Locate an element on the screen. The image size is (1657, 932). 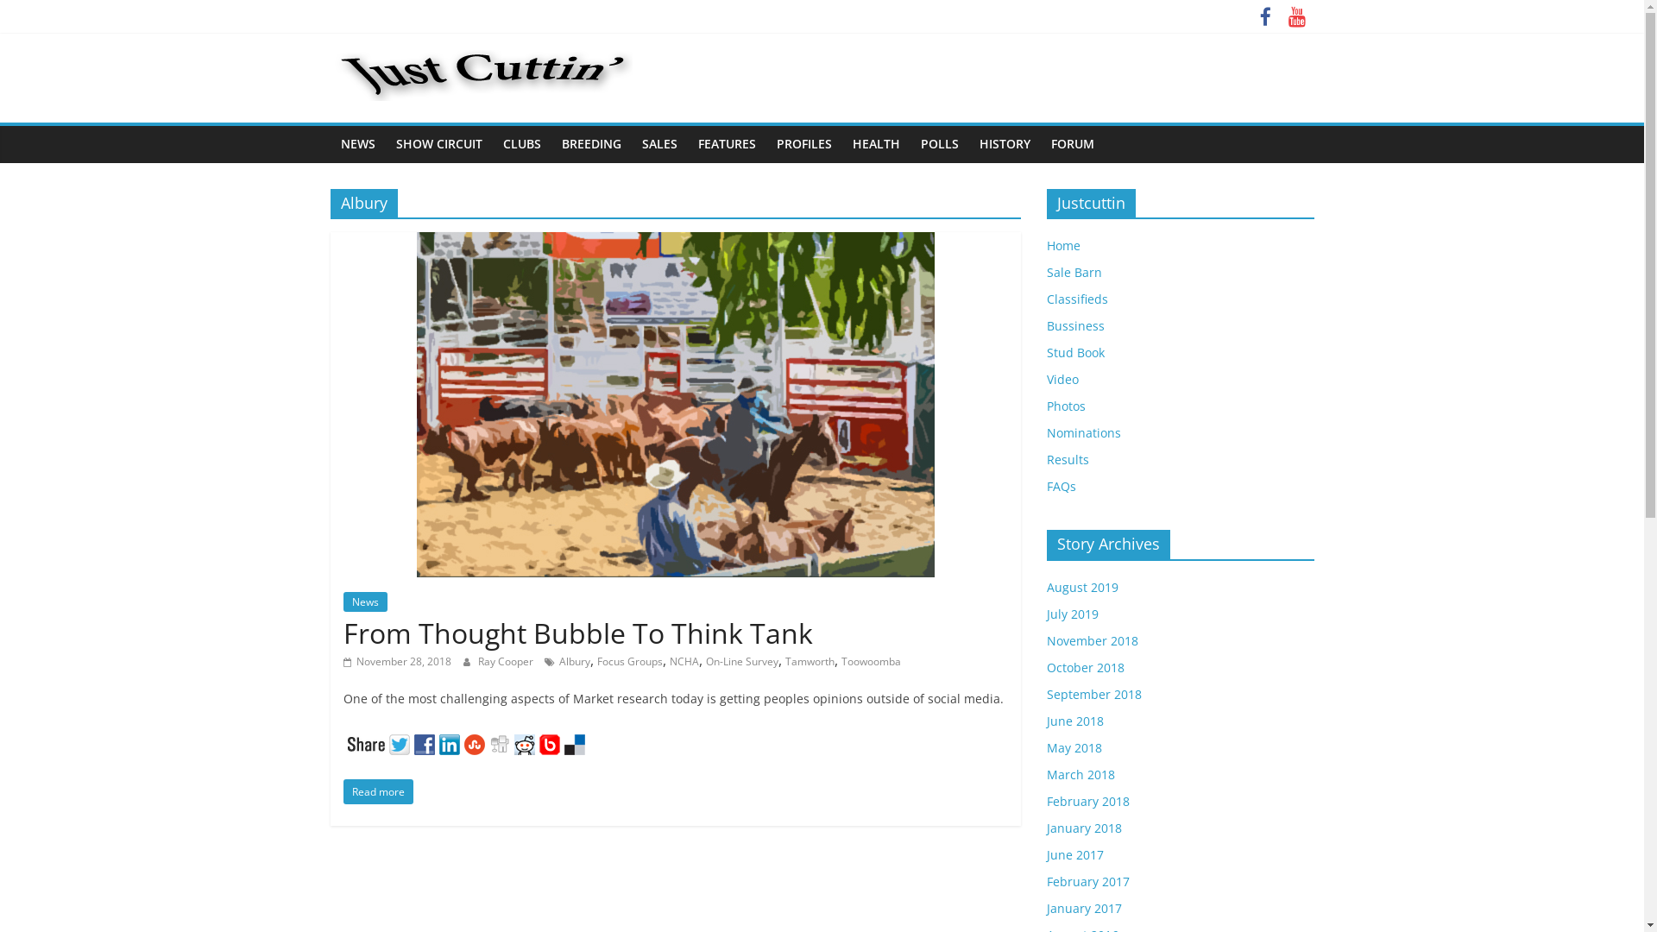
PROFILES is located at coordinates (804, 144).